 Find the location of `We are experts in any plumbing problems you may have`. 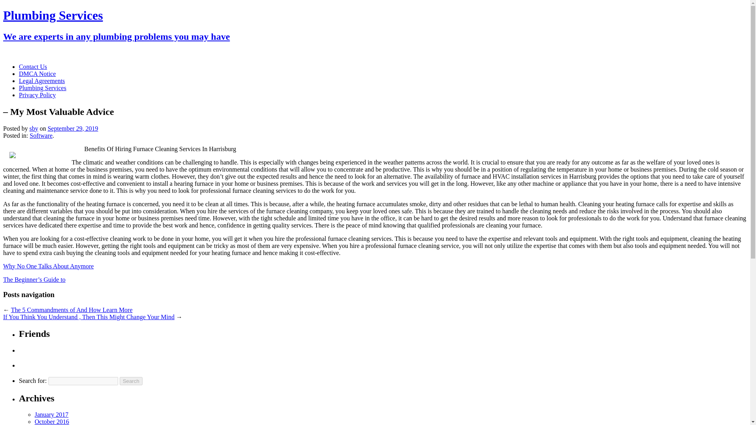

We are experts in any plumbing problems you may have is located at coordinates (116, 36).